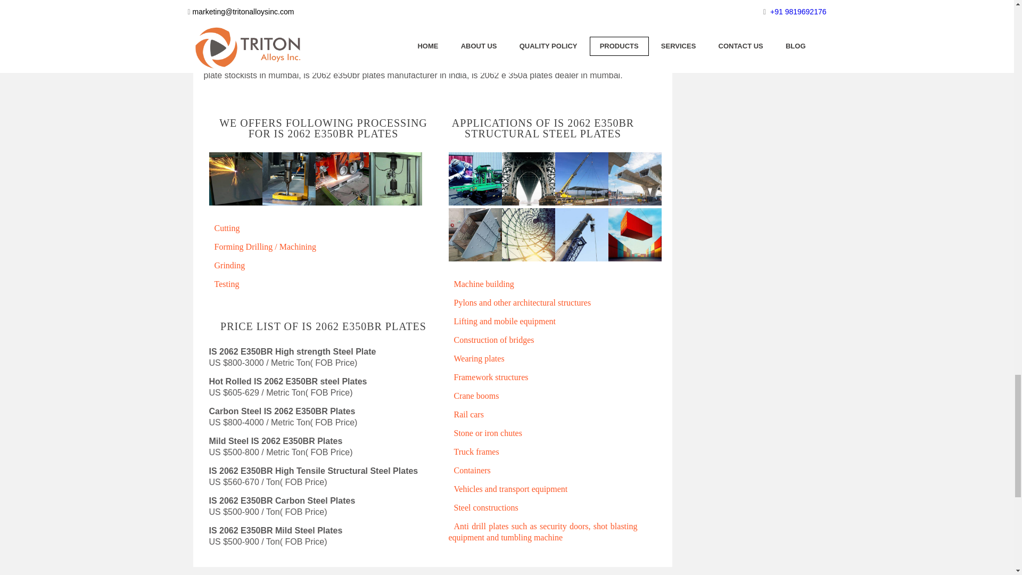 This screenshot has width=1022, height=575. What do you see at coordinates (235, 182) in the screenshot?
I see `IS 2062 E350BR Plate Cutting` at bounding box center [235, 182].